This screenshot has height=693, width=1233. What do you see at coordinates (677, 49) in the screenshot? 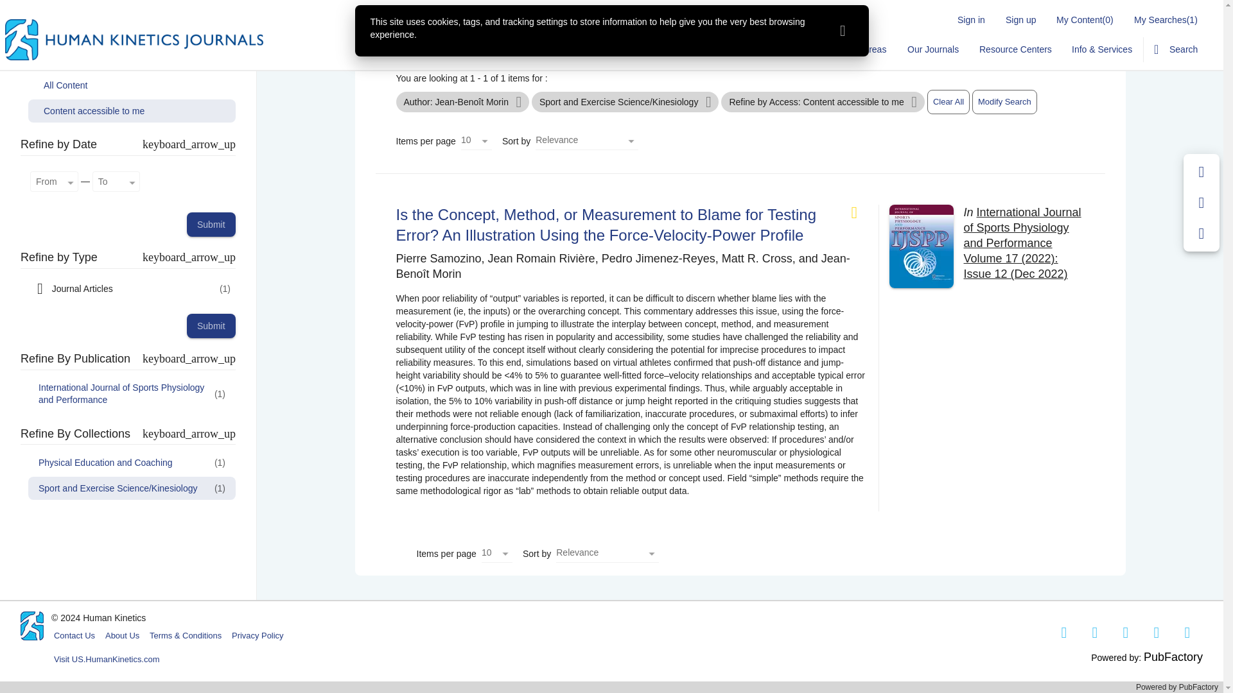
I see `Browse` at bounding box center [677, 49].